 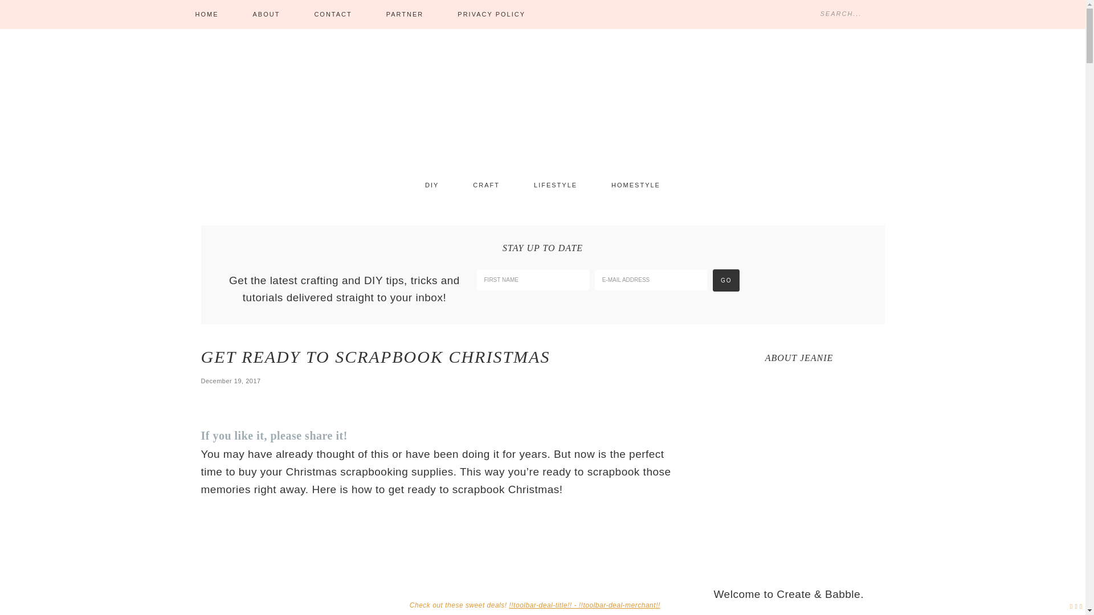 I want to click on stumbleupon, so click(x=447, y=438).